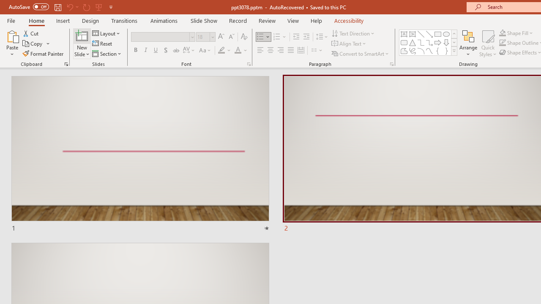  Describe the element at coordinates (260, 51) in the screenshot. I see `Align Left` at that location.